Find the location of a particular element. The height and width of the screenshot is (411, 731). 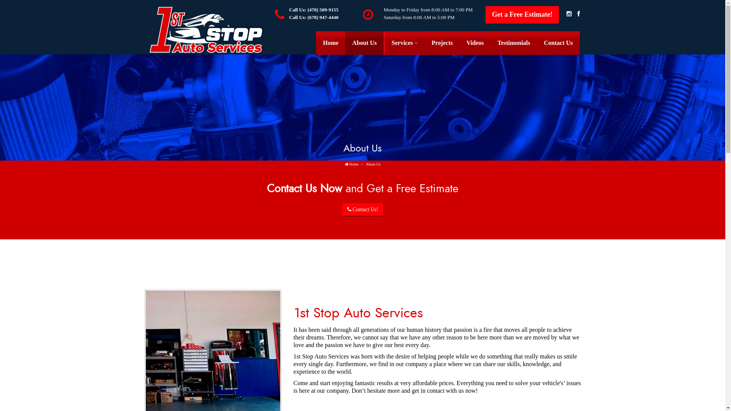

Call Us: (678) 947-4440 is located at coordinates (314, 18).